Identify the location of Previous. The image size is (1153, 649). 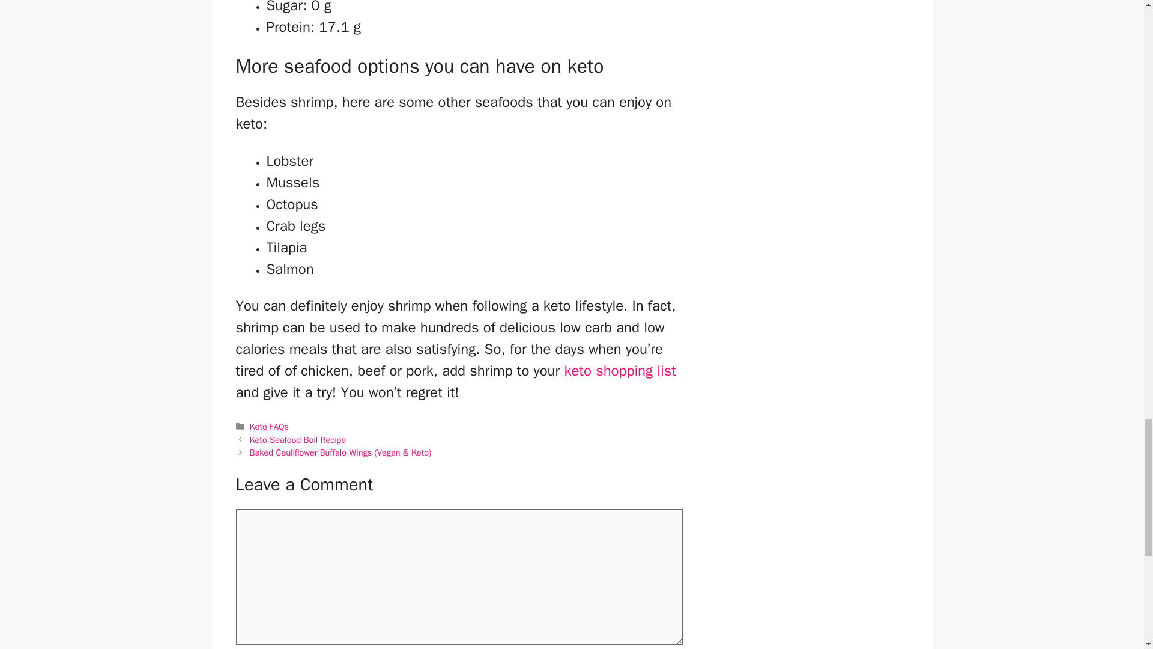
(298, 439).